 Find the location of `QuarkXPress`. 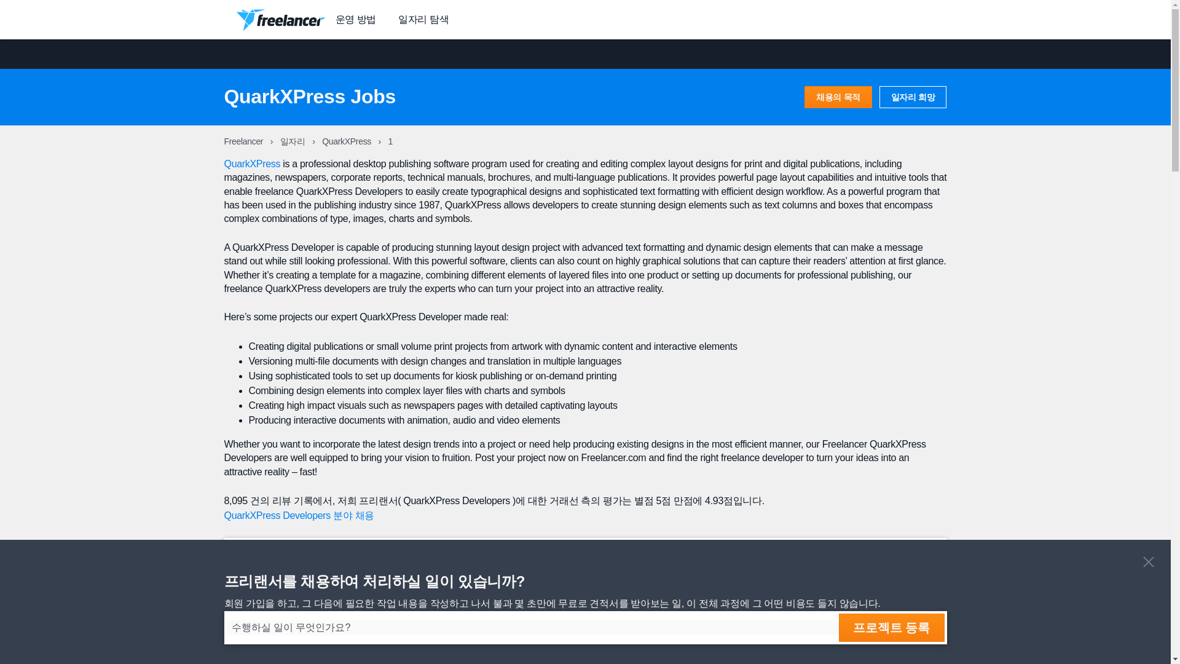

QuarkXPress is located at coordinates (252, 164).